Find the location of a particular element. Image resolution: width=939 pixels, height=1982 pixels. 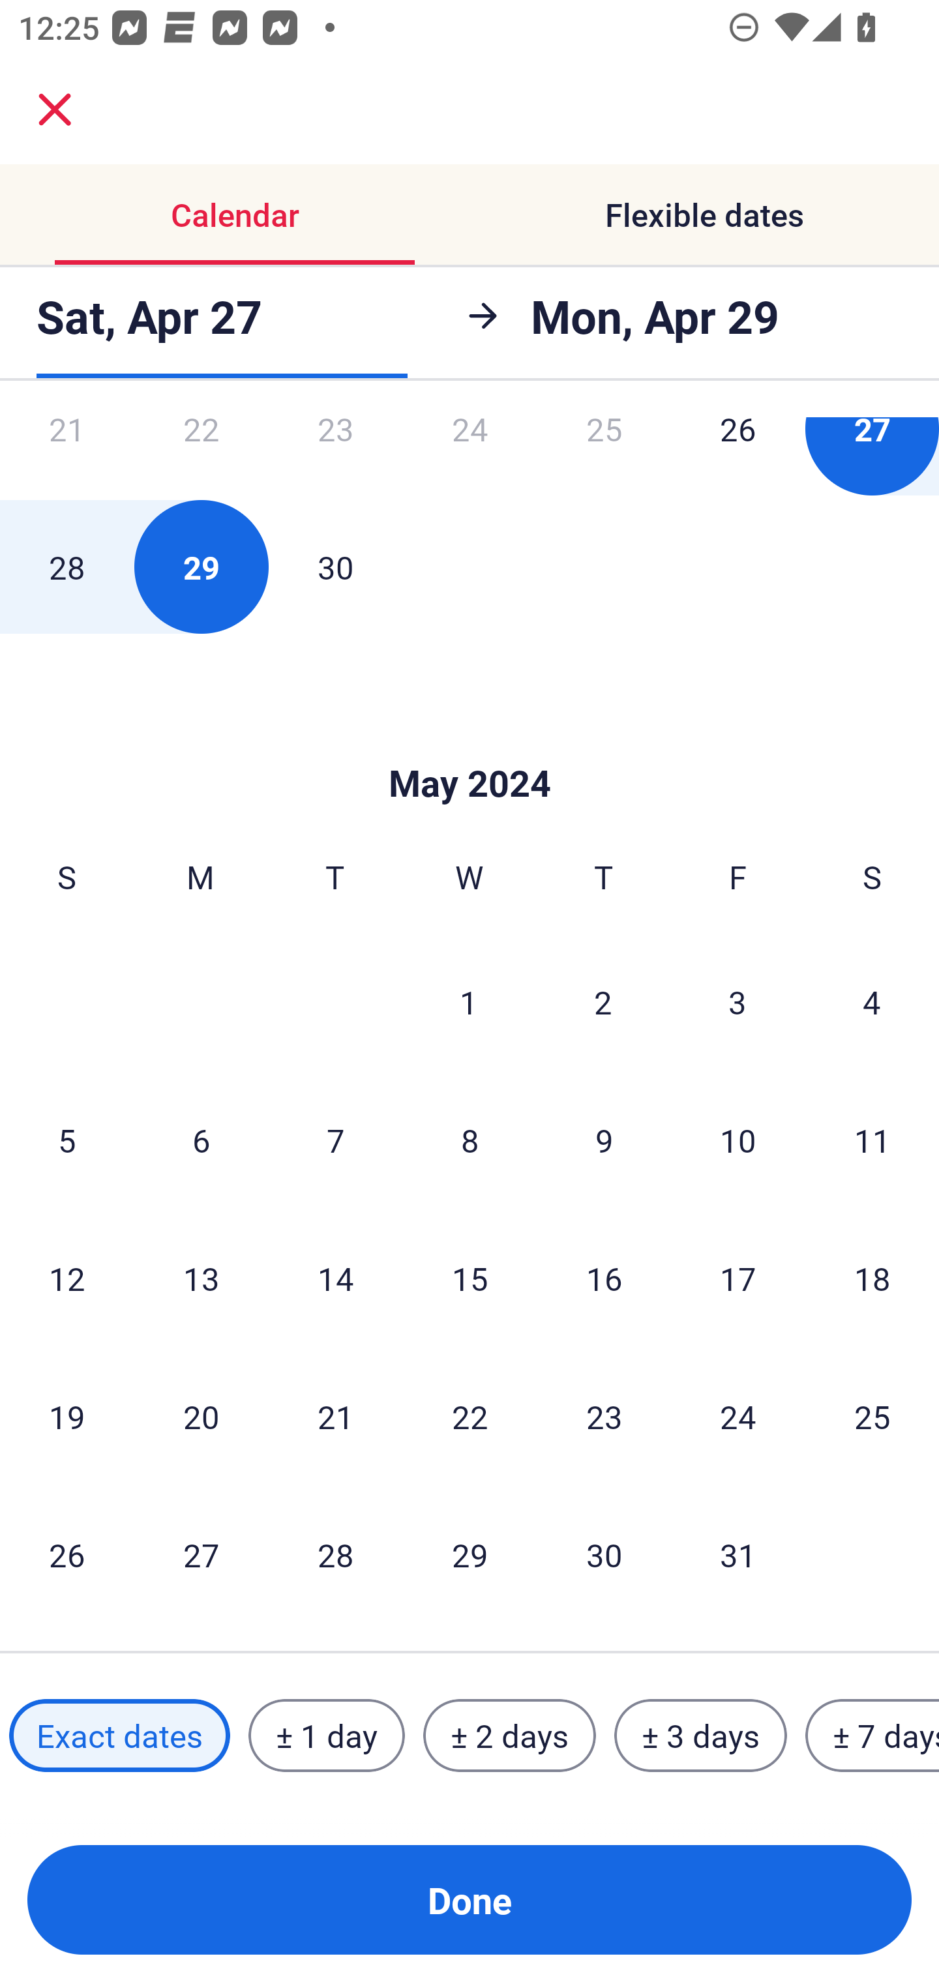

15 Wednesday, May 15, 2024 is located at coordinates (469, 1278).